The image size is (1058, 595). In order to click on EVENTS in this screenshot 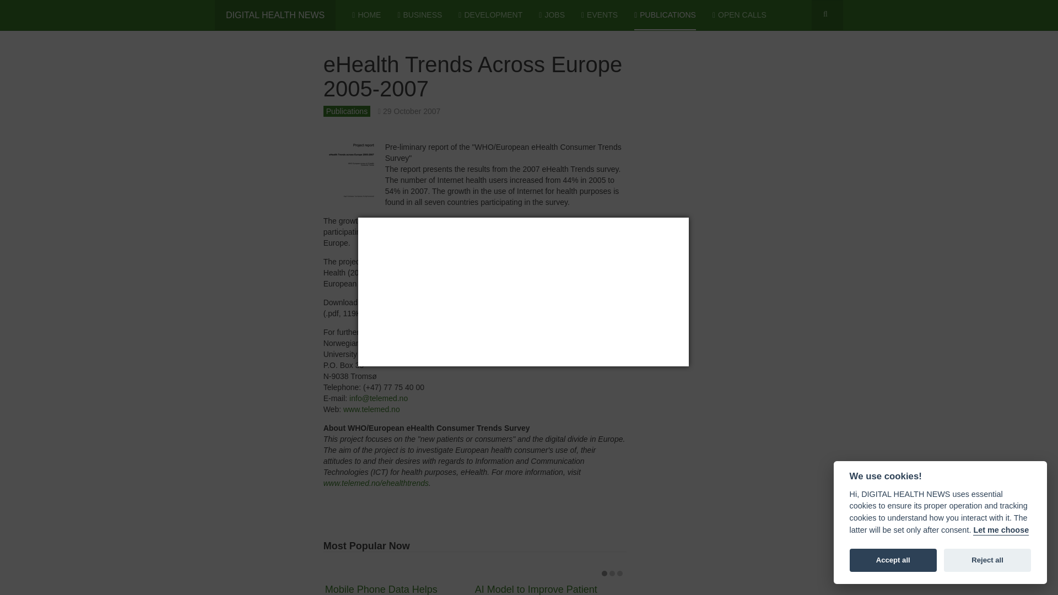, I will do `click(600, 15)`.